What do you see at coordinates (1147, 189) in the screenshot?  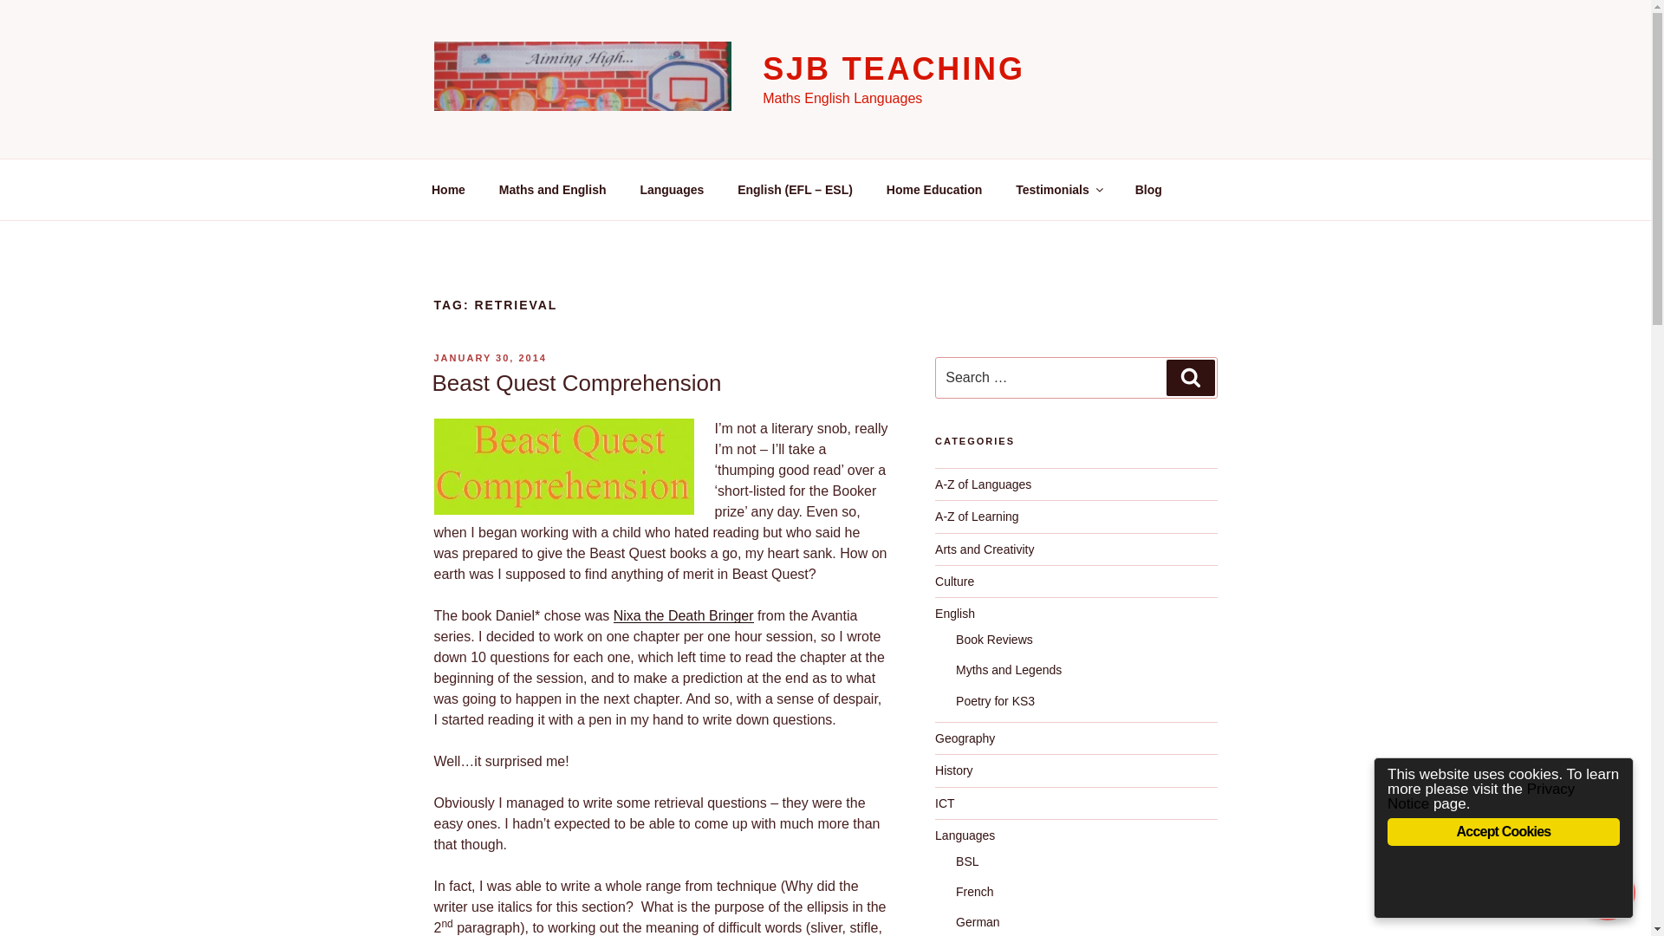 I see `Blog` at bounding box center [1147, 189].